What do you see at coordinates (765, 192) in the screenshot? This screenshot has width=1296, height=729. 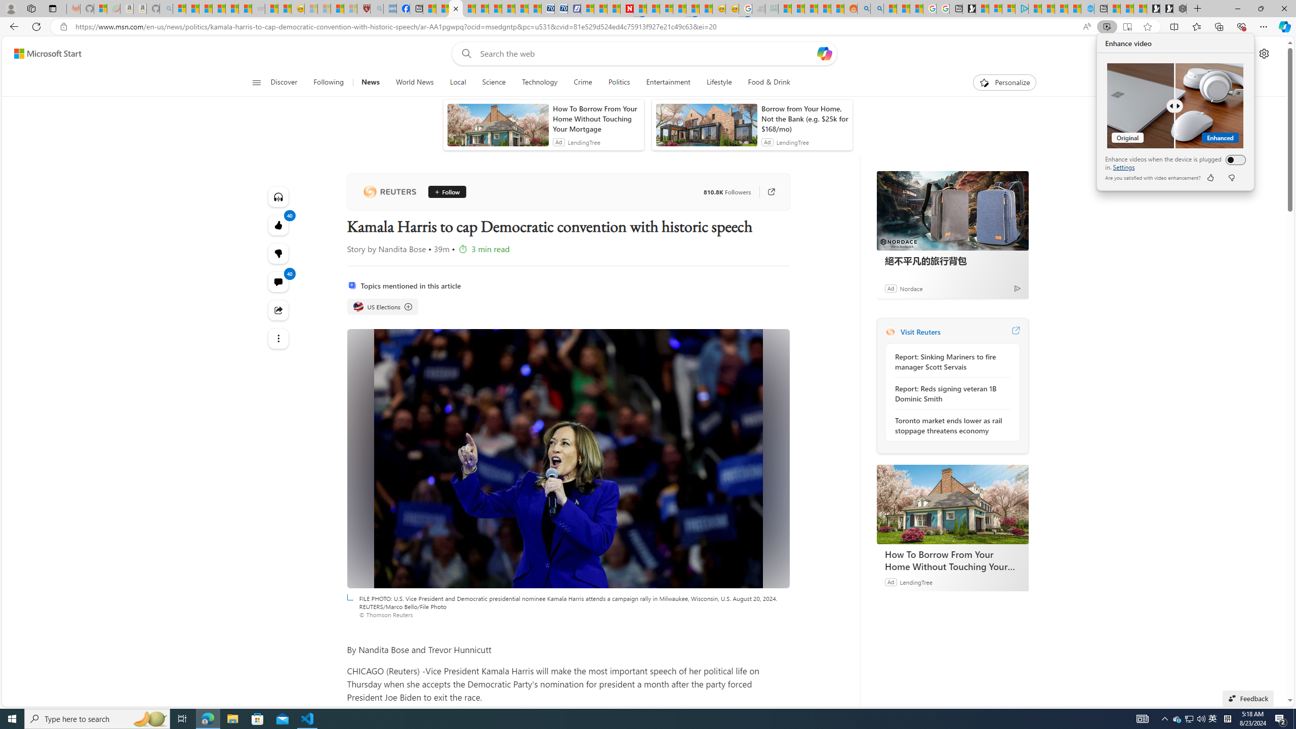 I see `LendingTree` at bounding box center [765, 192].